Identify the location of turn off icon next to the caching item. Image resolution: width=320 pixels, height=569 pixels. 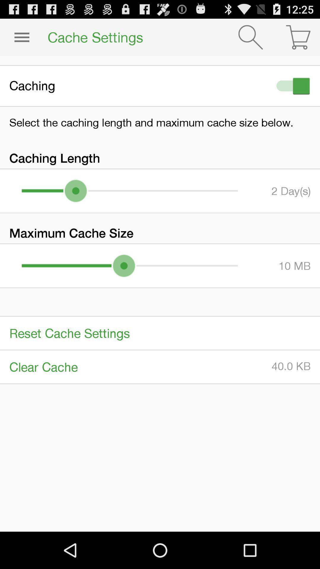
(292, 86).